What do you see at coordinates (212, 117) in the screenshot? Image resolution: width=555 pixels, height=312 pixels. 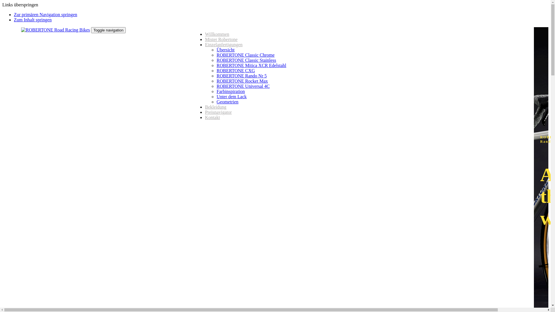 I see `Kontakt` at bounding box center [212, 117].